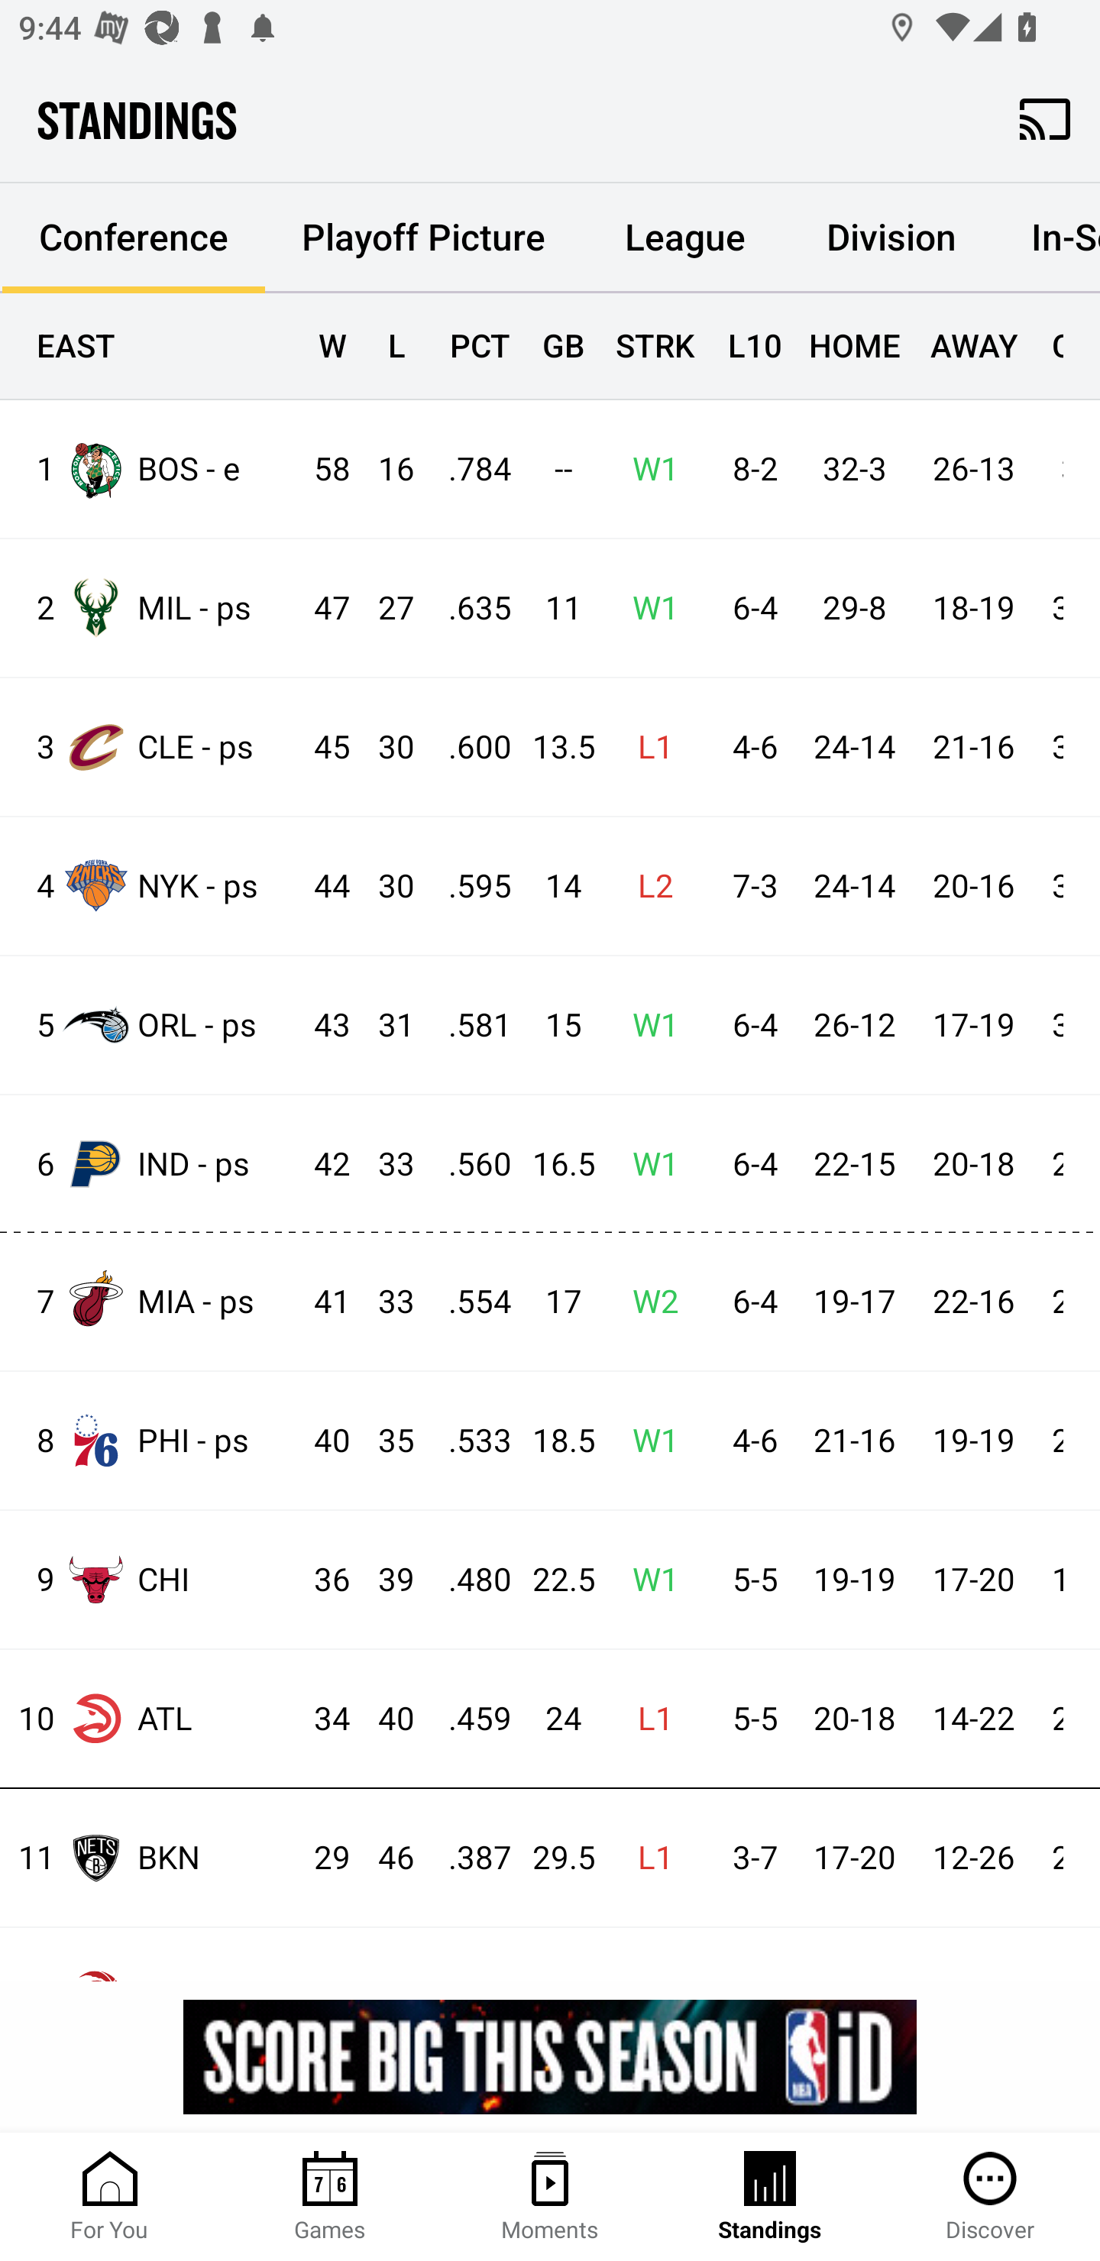 This screenshot has height=2261, width=1100. What do you see at coordinates (748, 1441) in the screenshot?
I see `4-6` at bounding box center [748, 1441].